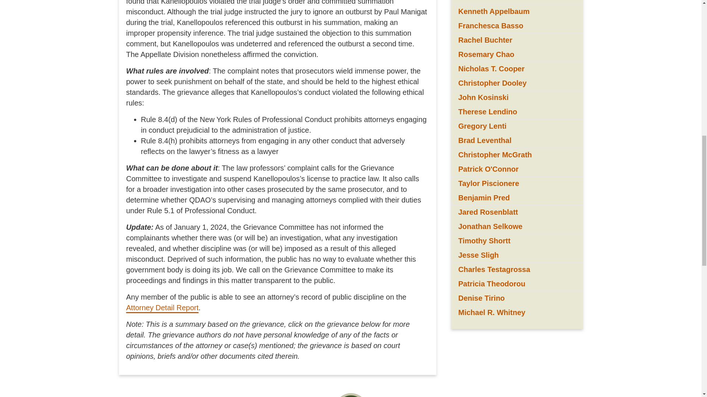  What do you see at coordinates (494, 11) in the screenshot?
I see `Kenneth Appelbaum` at bounding box center [494, 11].